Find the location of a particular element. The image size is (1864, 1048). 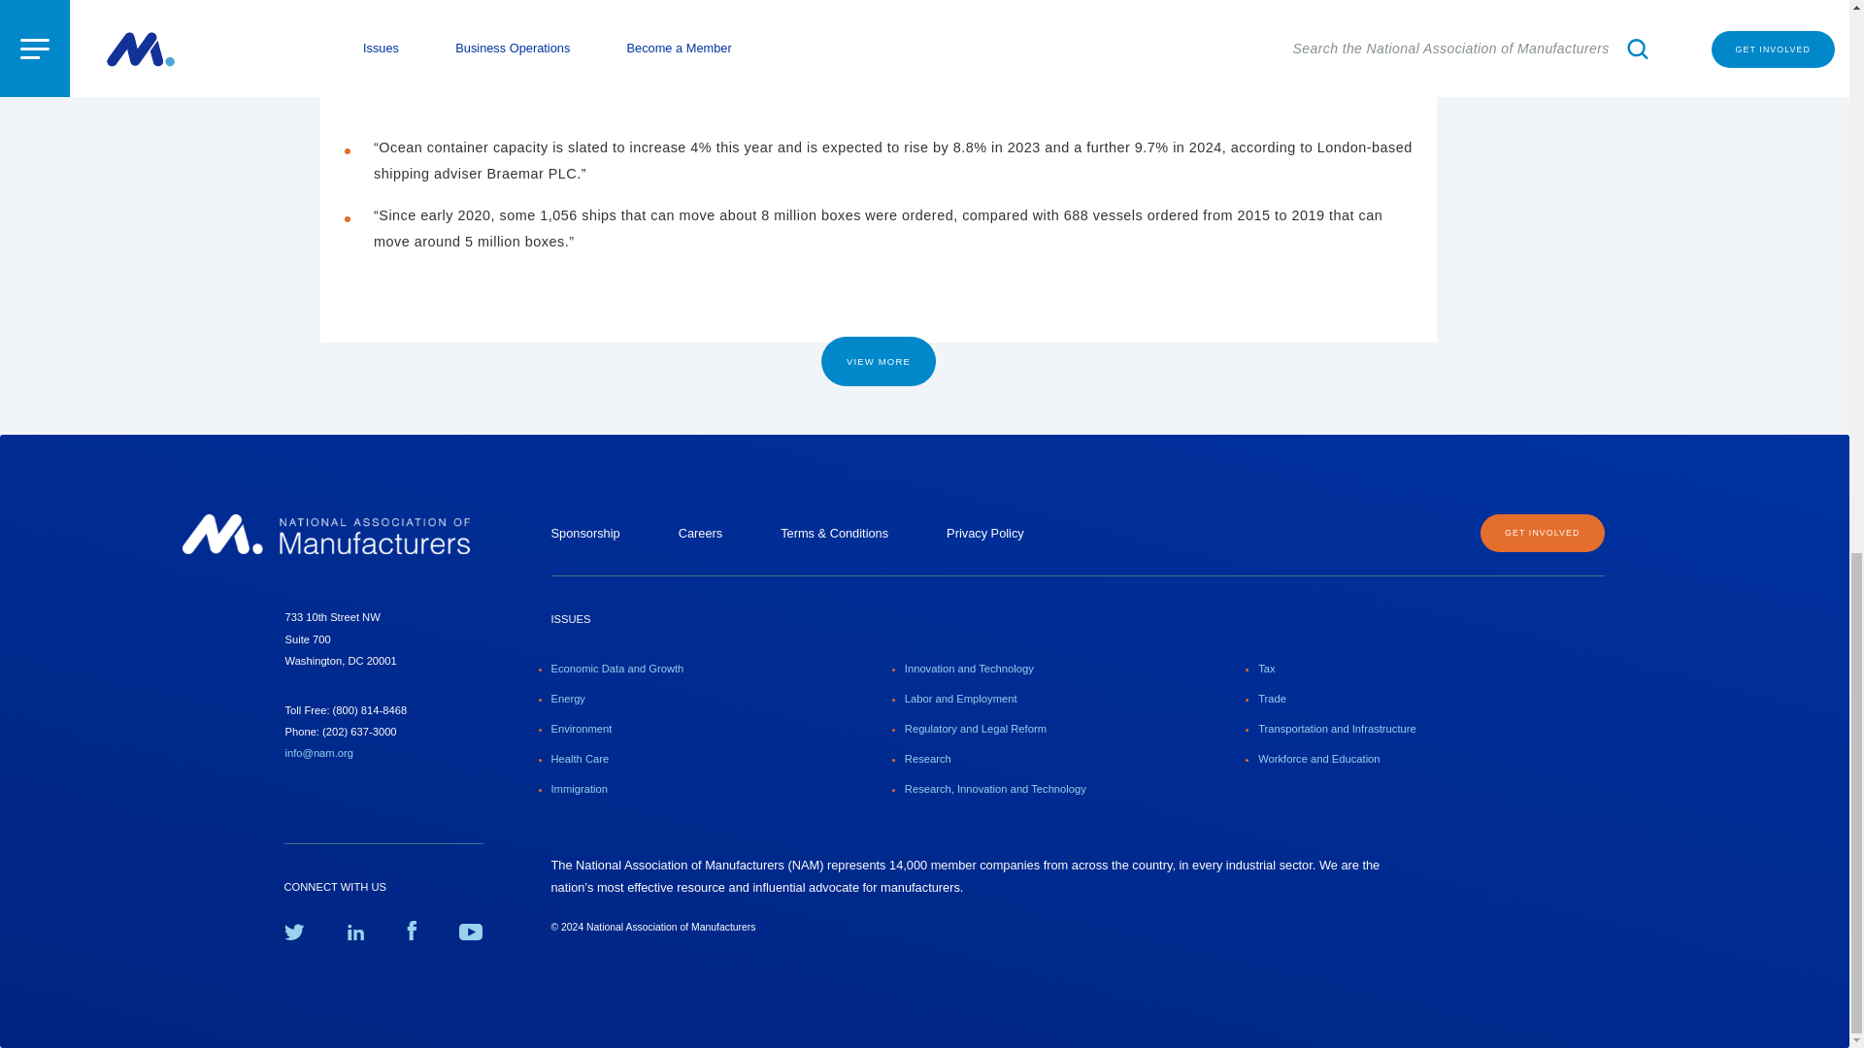

VIEW MORE is located at coordinates (878, 361).